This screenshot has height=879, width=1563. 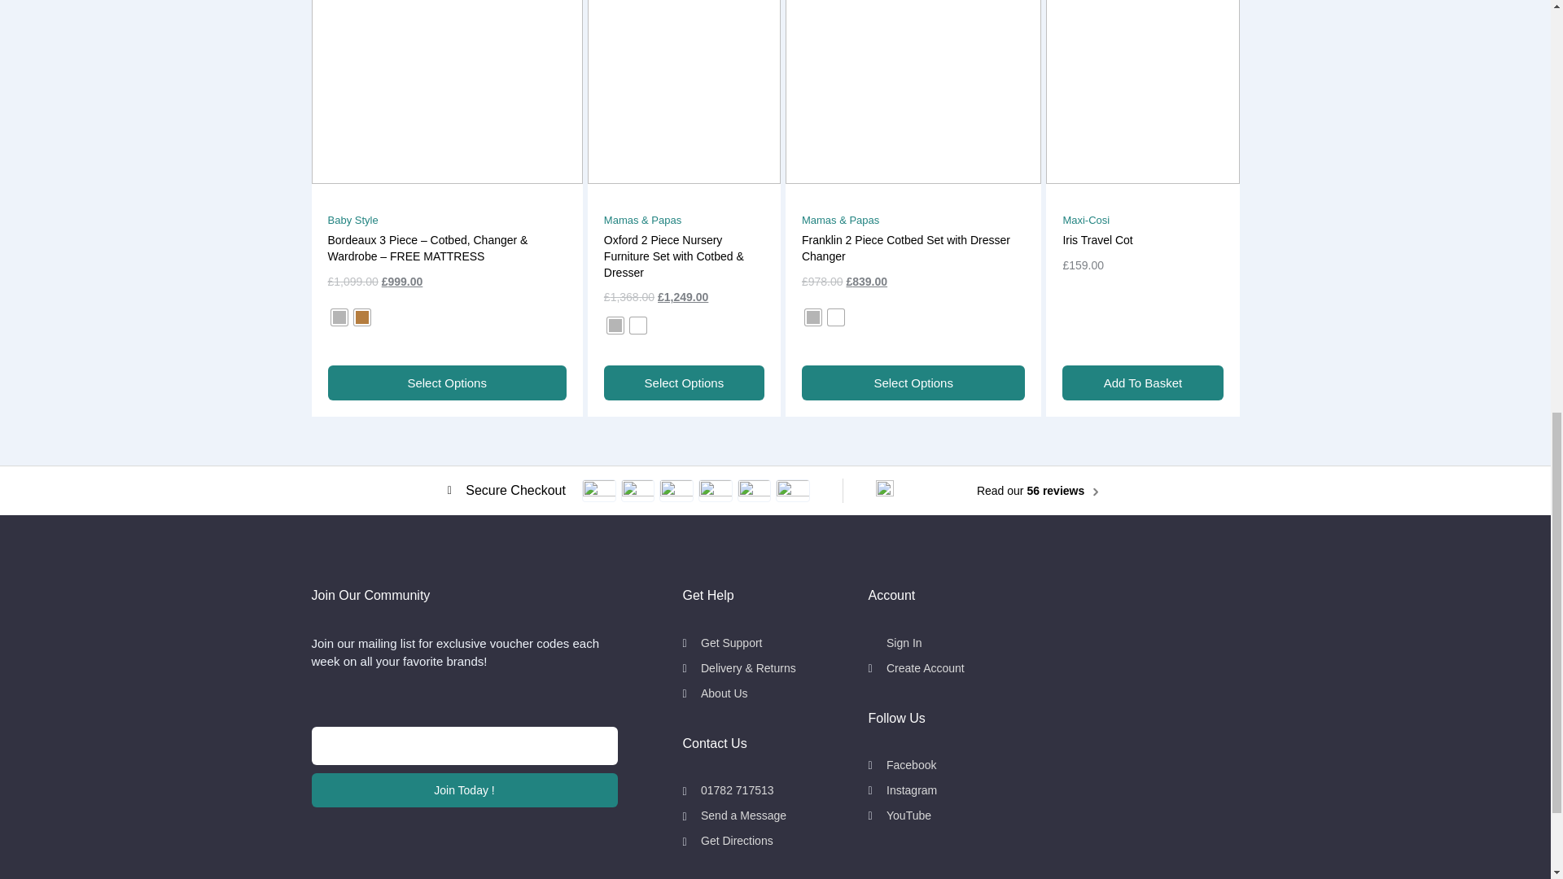 What do you see at coordinates (812, 317) in the screenshot?
I see `Grey` at bounding box center [812, 317].